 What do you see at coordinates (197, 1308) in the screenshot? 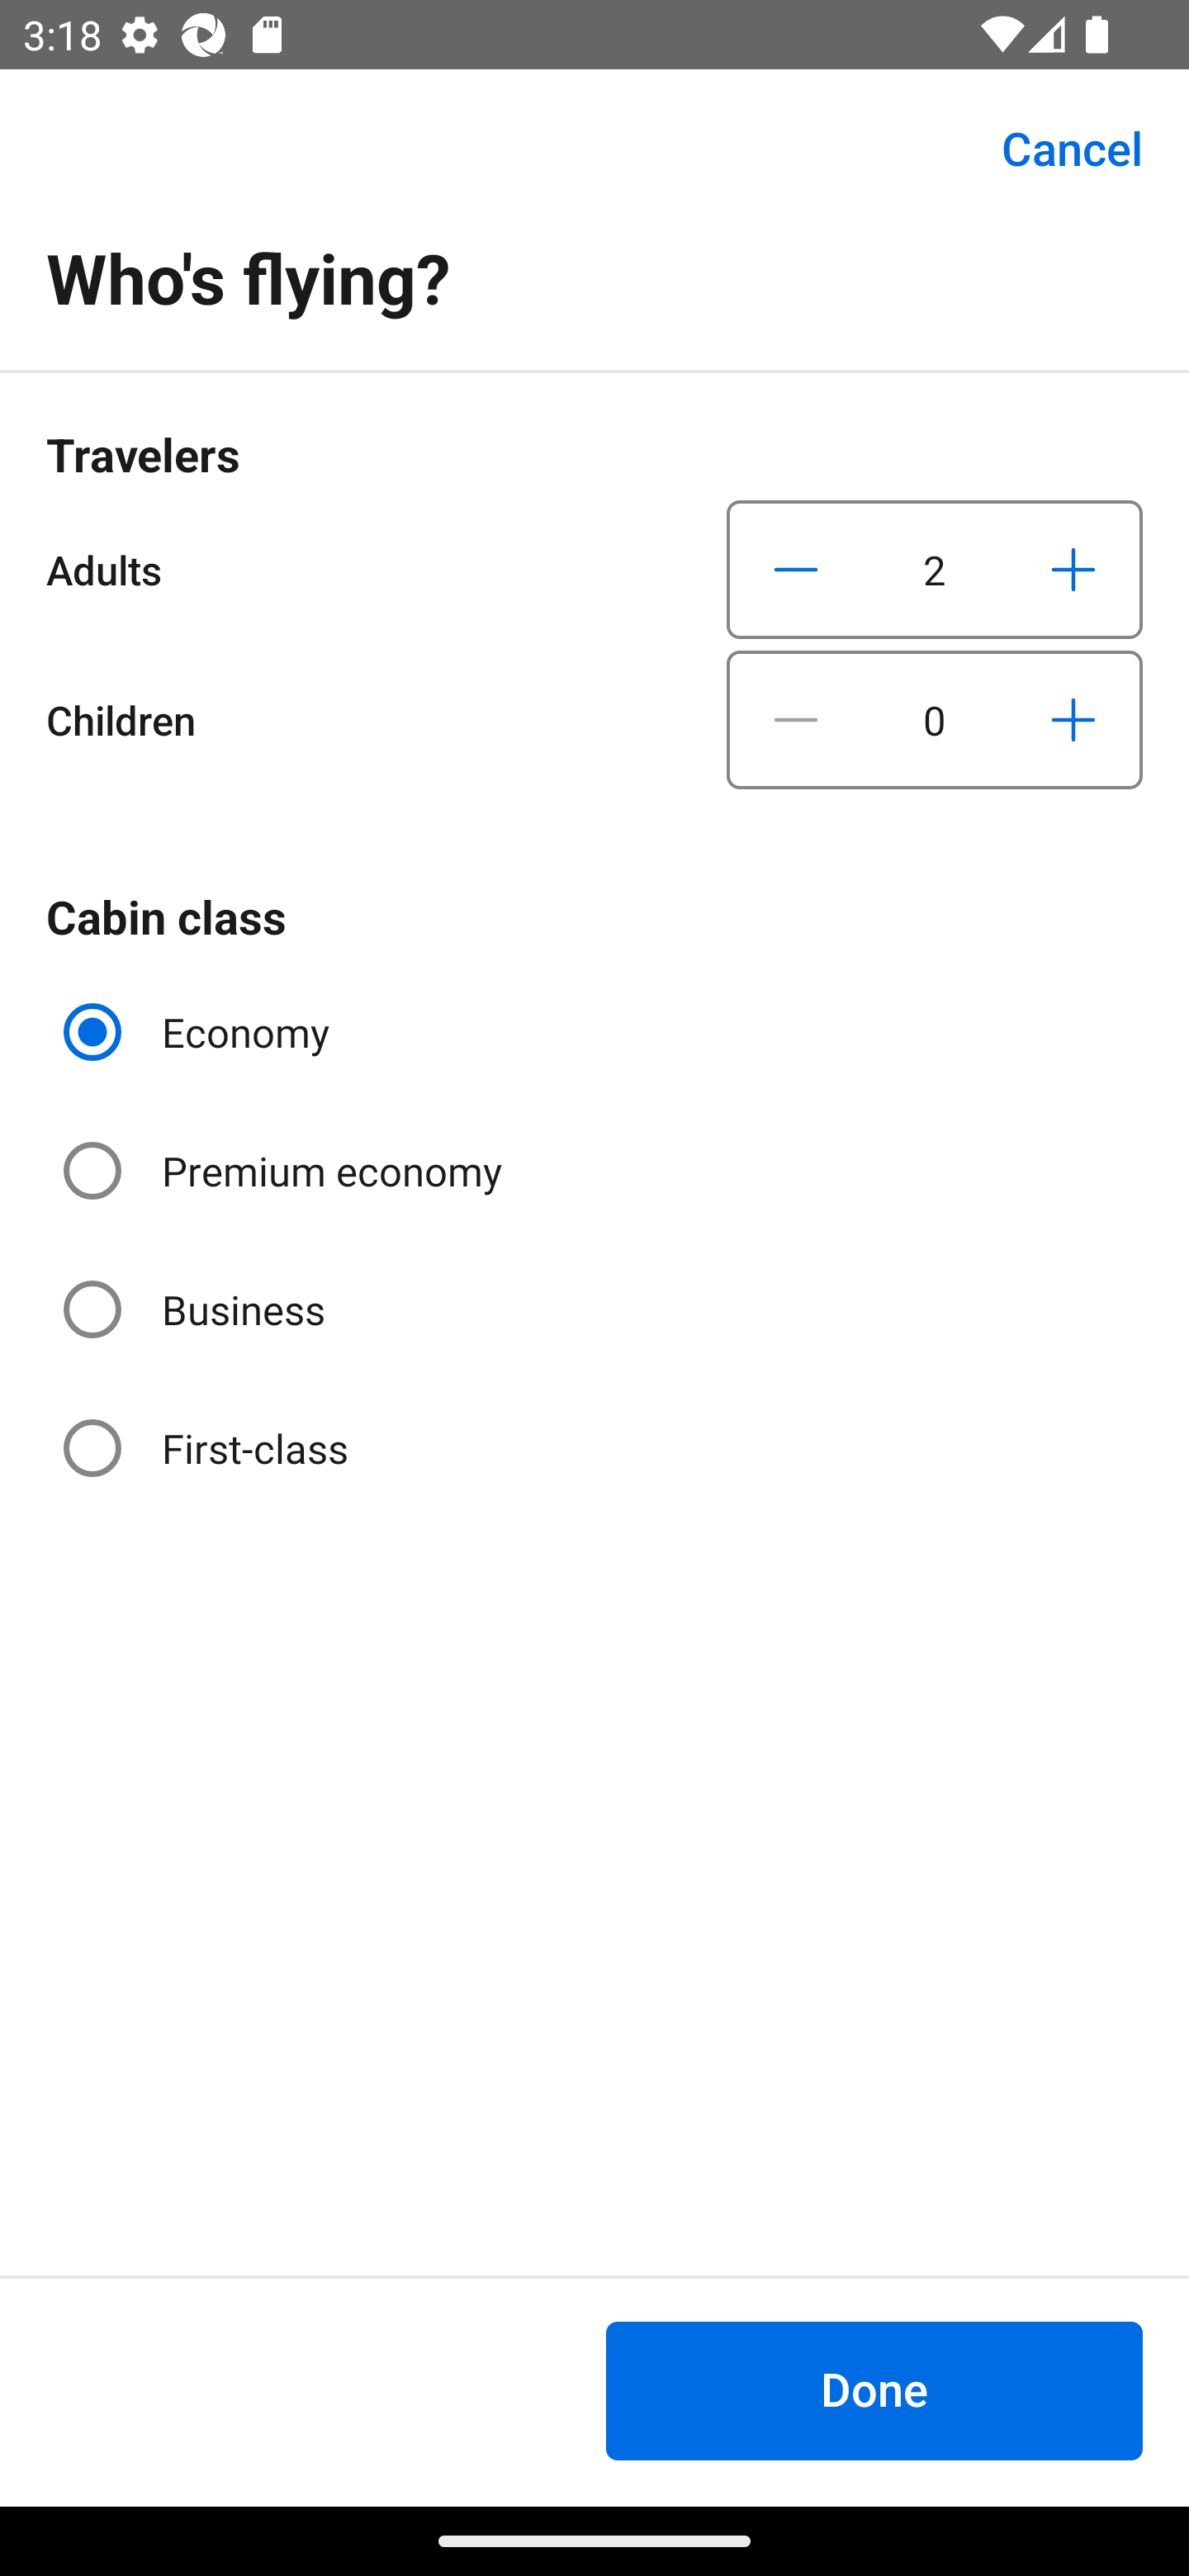
I see `Business` at bounding box center [197, 1308].